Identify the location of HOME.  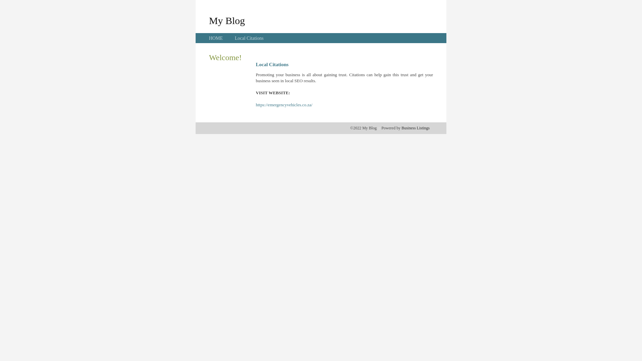
(216, 38).